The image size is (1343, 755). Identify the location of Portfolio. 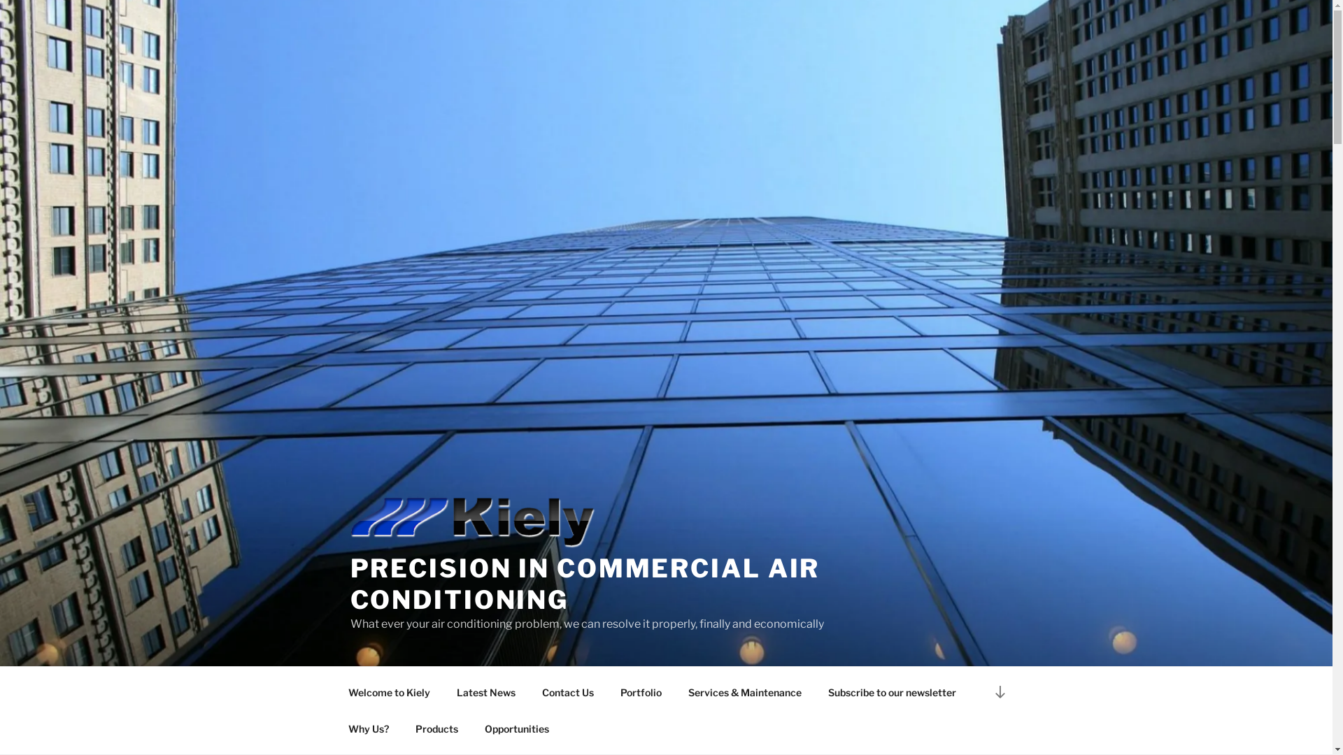
(641, 692).